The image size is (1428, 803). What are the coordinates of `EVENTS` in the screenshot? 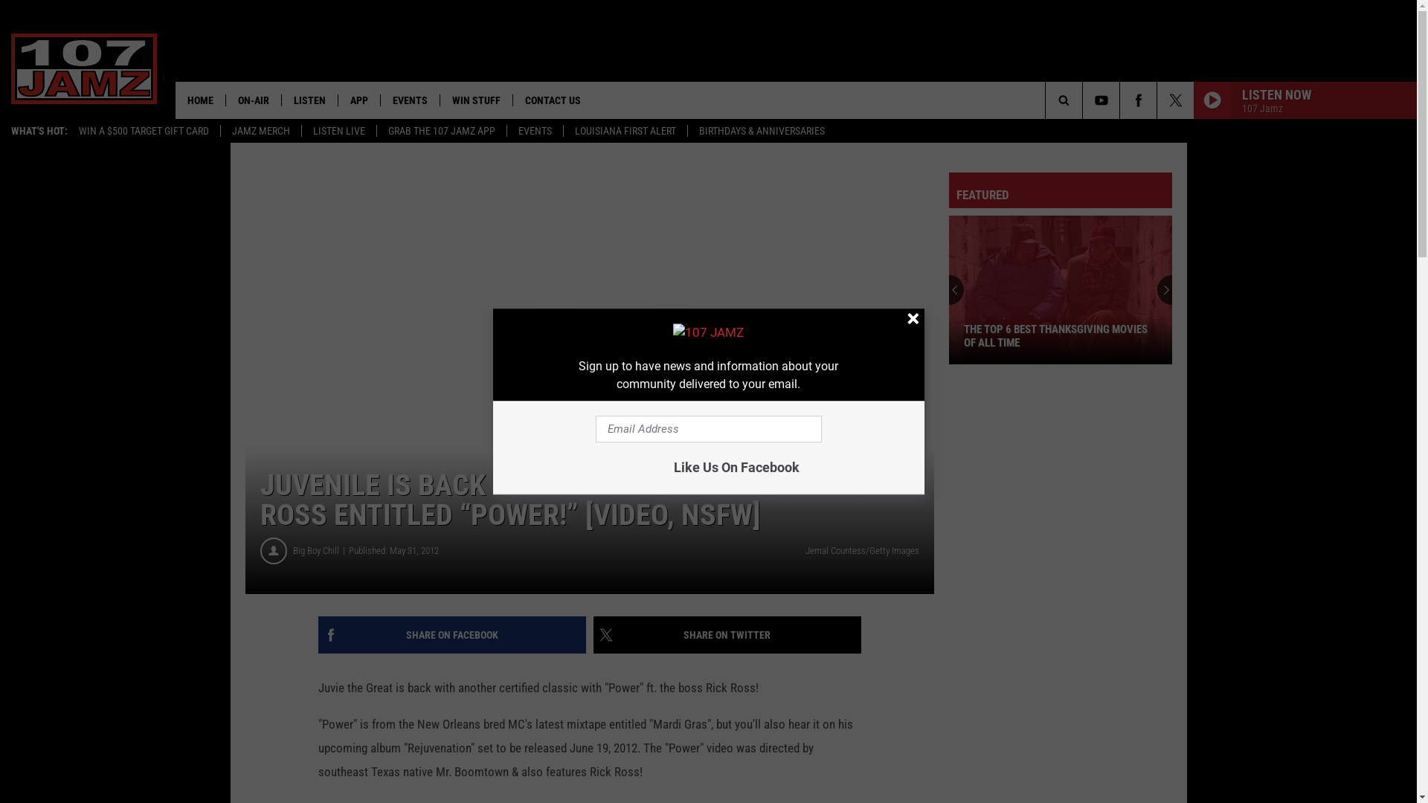 It's located at (410, 100).